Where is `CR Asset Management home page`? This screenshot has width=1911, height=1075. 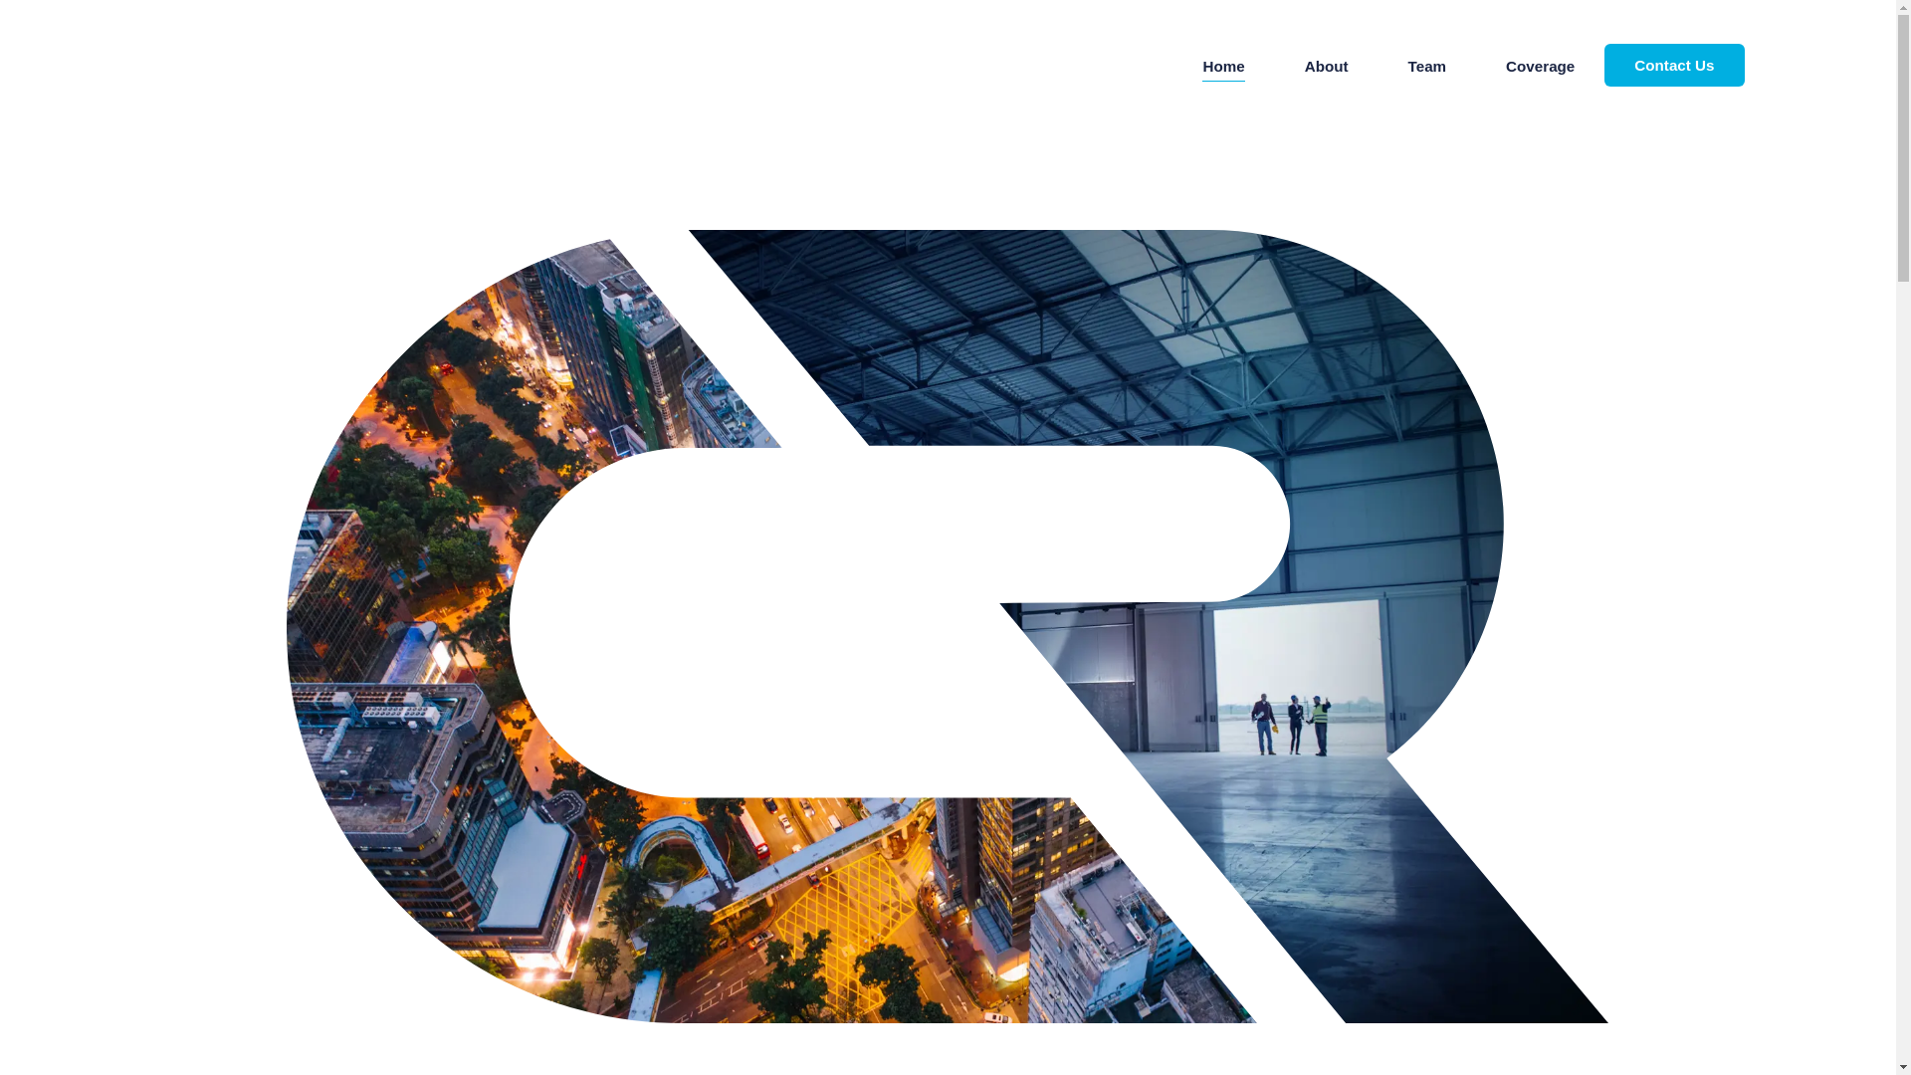 CR Asset Management home page is located at coordinates (261, 65).